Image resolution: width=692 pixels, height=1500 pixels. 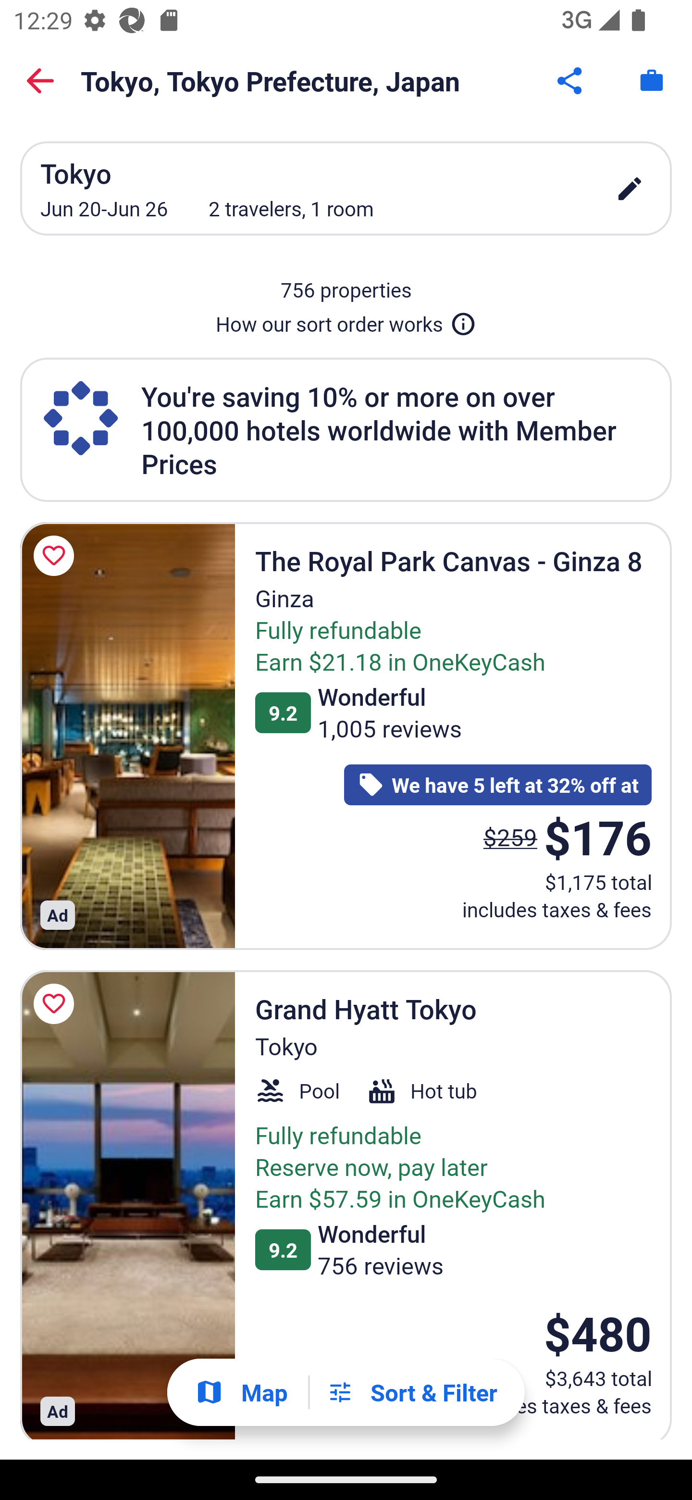 I want to click on Filters Sort & Filter Filters Button, so click(x=412, y=1392).